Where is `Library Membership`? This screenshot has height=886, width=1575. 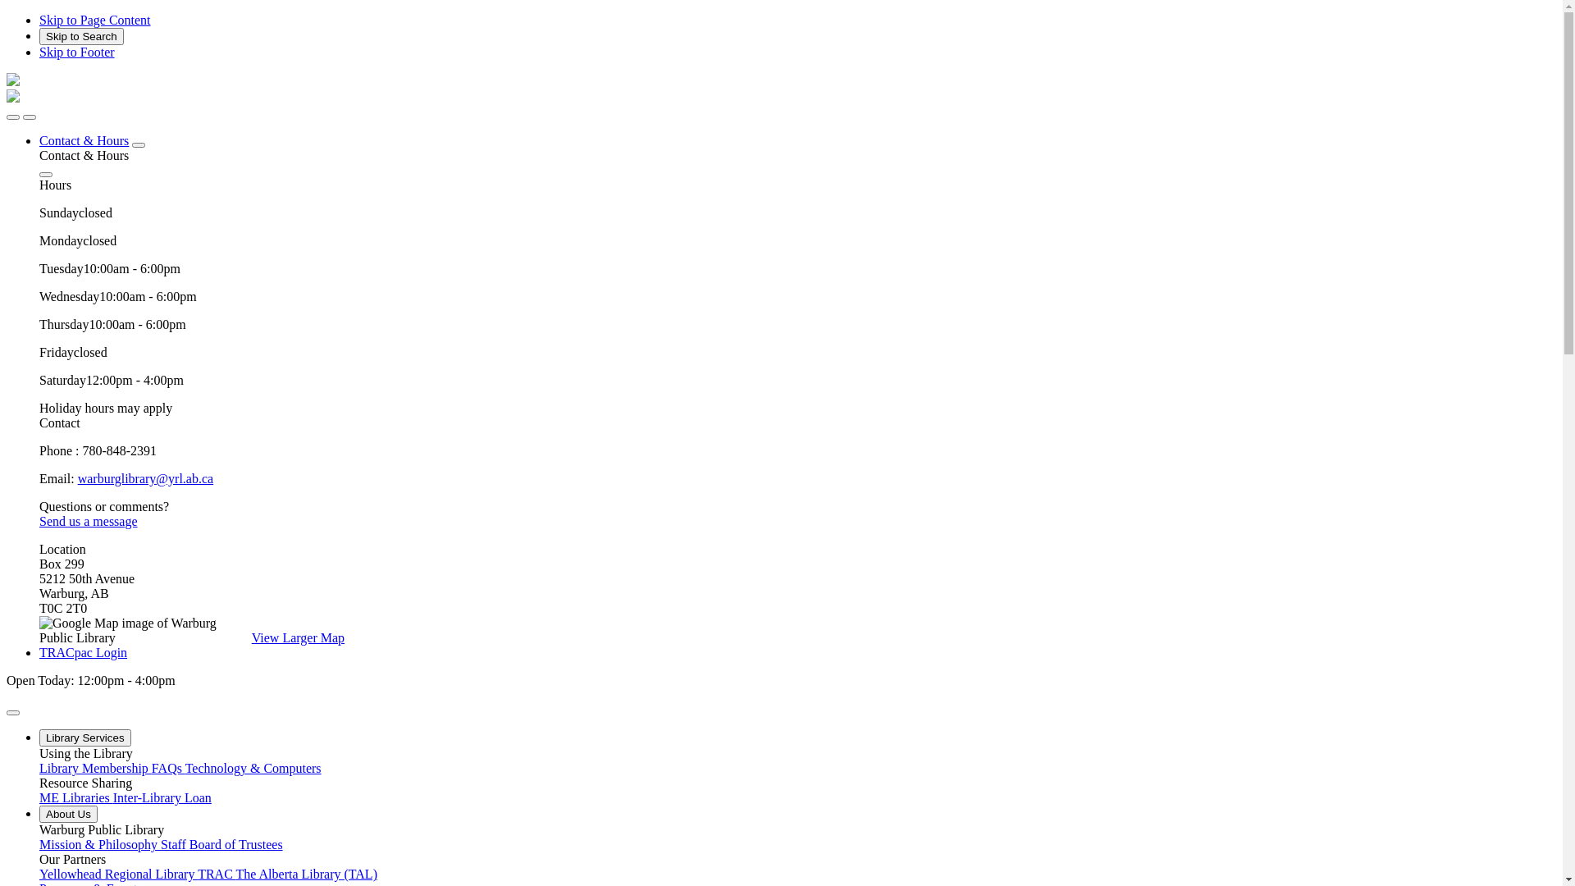
Library Membership is located at coordinates (95, 768).